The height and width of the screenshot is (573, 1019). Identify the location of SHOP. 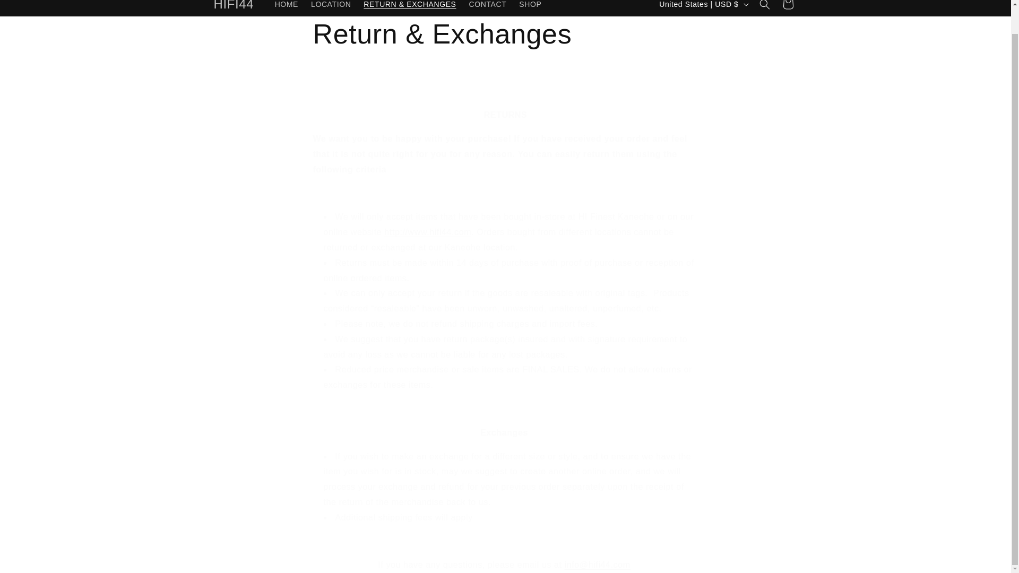
(530, 7).